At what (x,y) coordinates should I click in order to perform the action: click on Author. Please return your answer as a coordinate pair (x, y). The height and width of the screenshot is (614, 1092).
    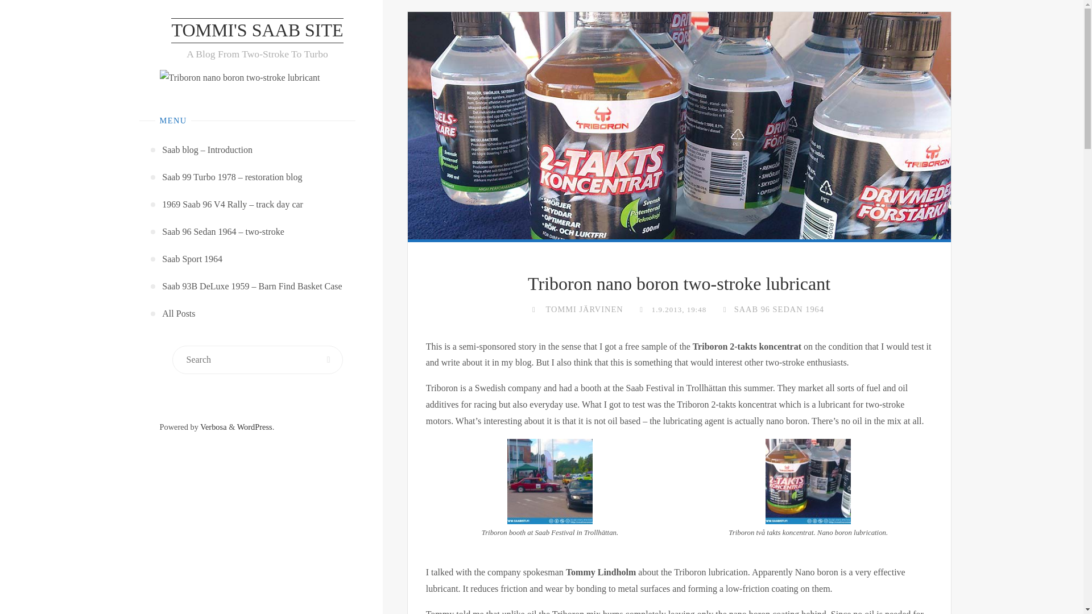
    Looking at the image, I should click on (533, 309).